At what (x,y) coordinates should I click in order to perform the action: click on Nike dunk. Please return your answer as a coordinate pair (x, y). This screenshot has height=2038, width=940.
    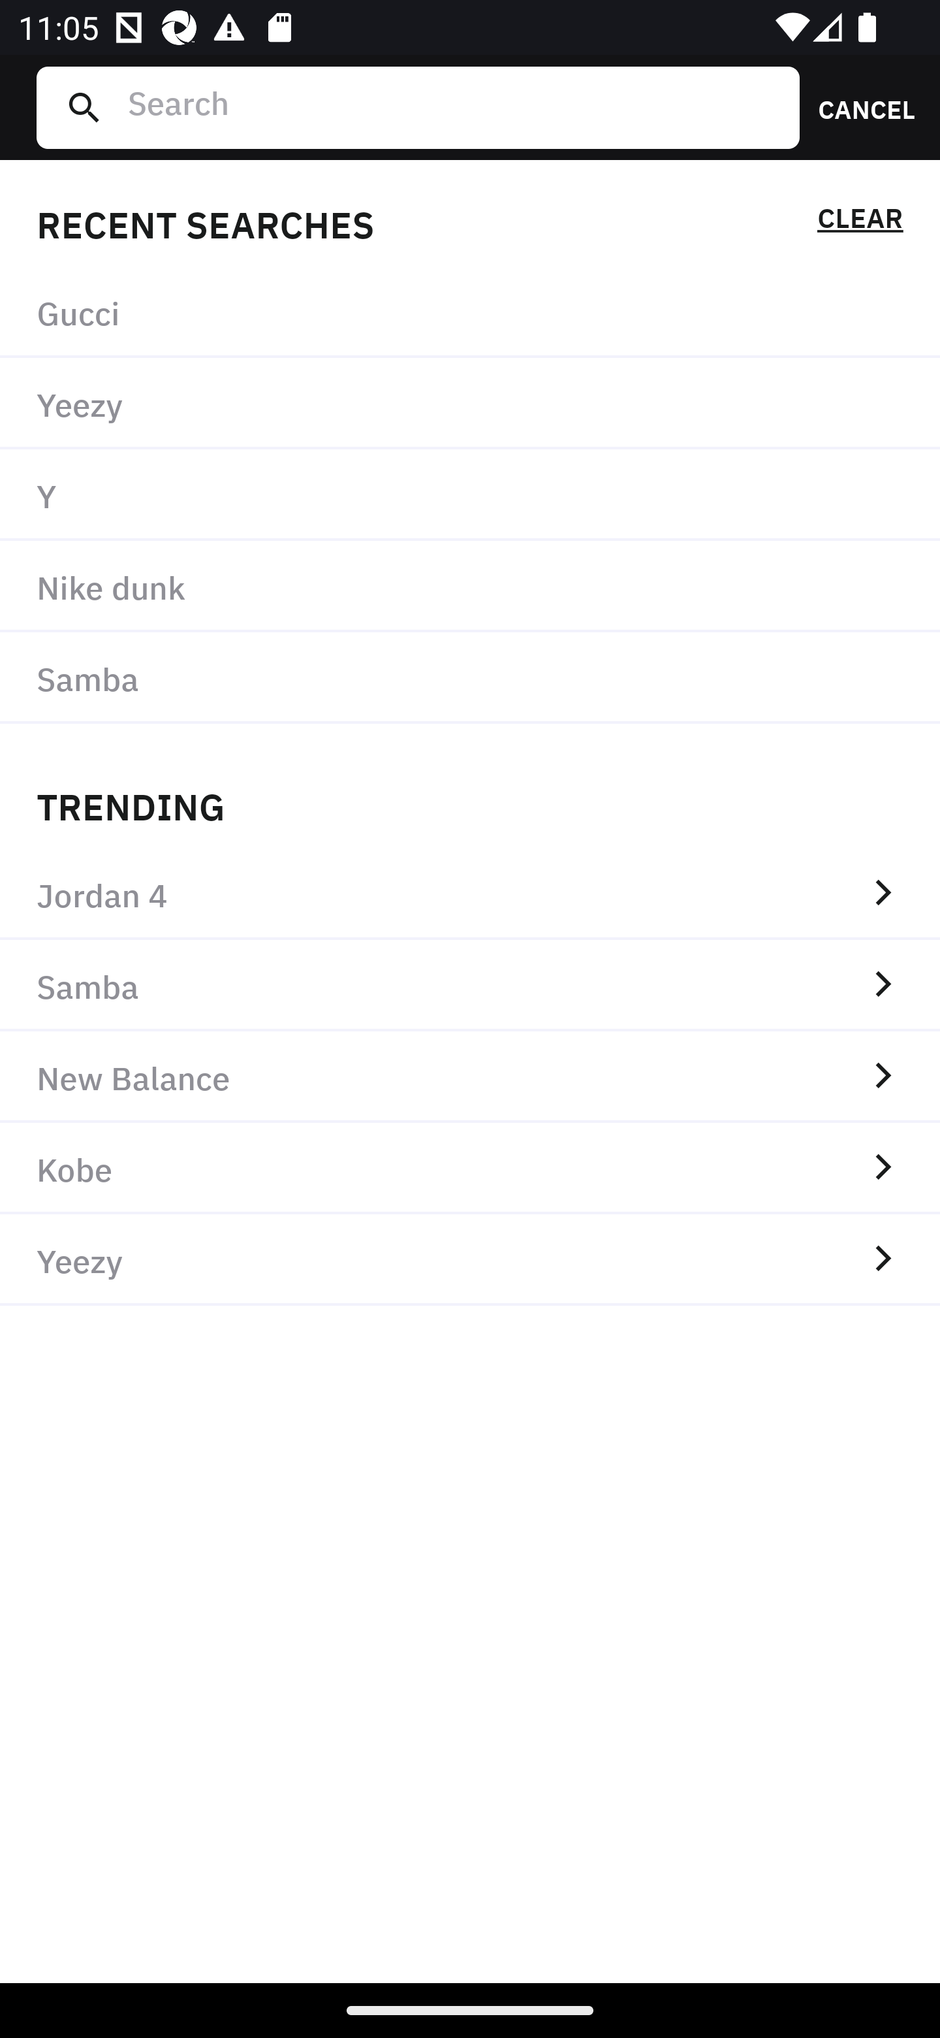
    Looking at the image, I should click on (470, 585).